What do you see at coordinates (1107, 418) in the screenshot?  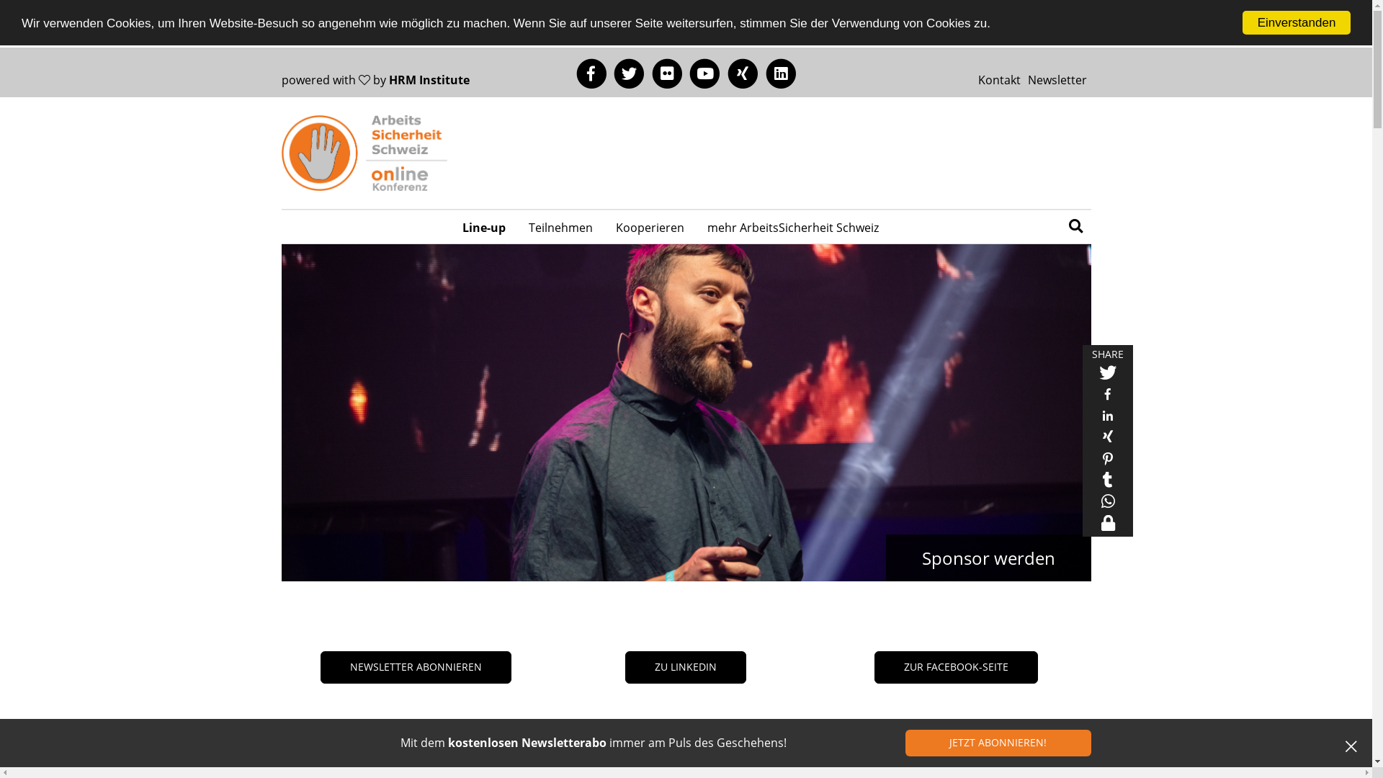 I see `Bei LinkedIn teilen` at bounding box center [1107, 418].